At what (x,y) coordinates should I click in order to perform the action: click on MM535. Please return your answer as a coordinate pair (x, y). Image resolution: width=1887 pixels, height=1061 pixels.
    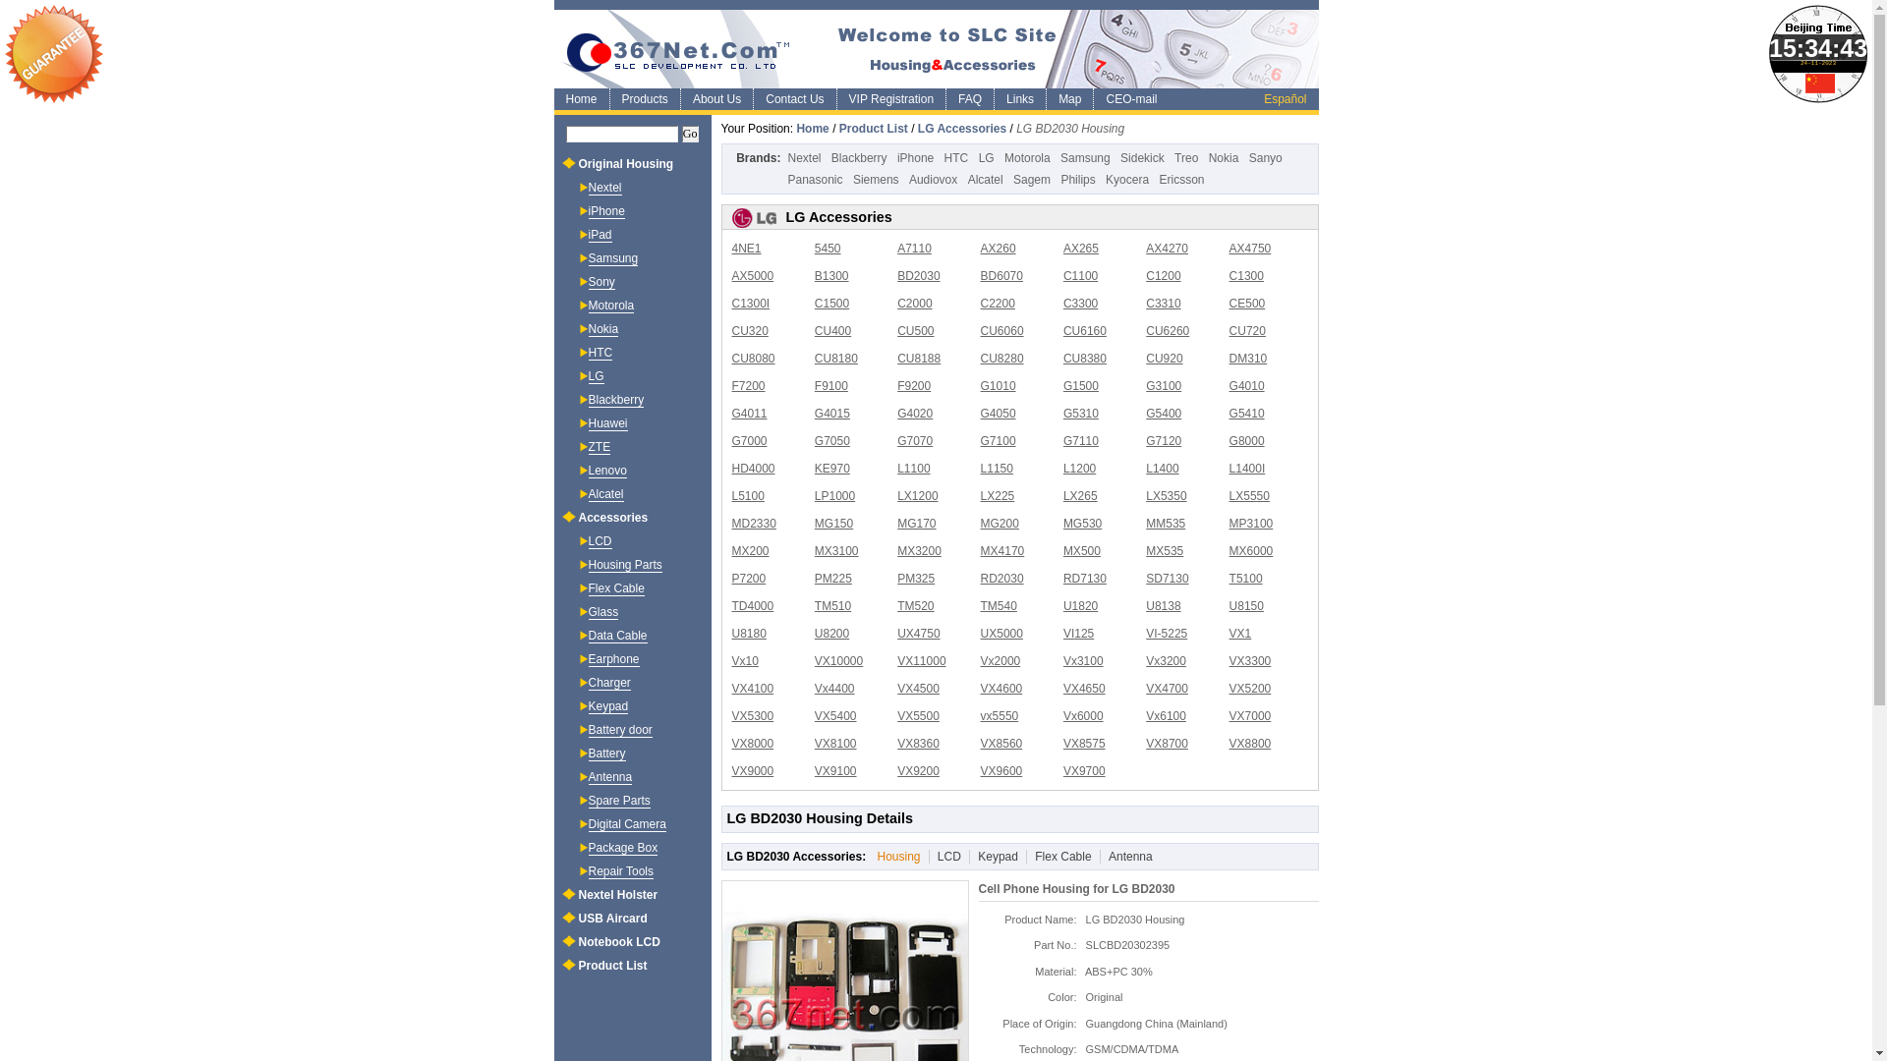
    Looking at the image, I should click on (1166, 524).